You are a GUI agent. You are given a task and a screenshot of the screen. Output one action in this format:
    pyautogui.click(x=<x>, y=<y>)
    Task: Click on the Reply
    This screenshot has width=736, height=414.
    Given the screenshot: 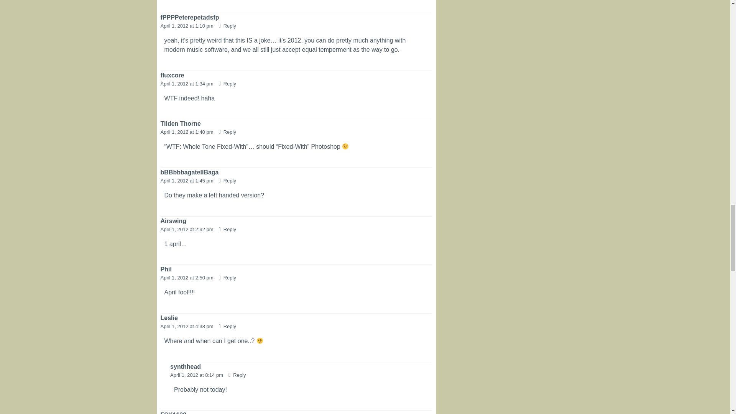 What is the action you would take?
    pyautogui.click(x=227, y=181)
    